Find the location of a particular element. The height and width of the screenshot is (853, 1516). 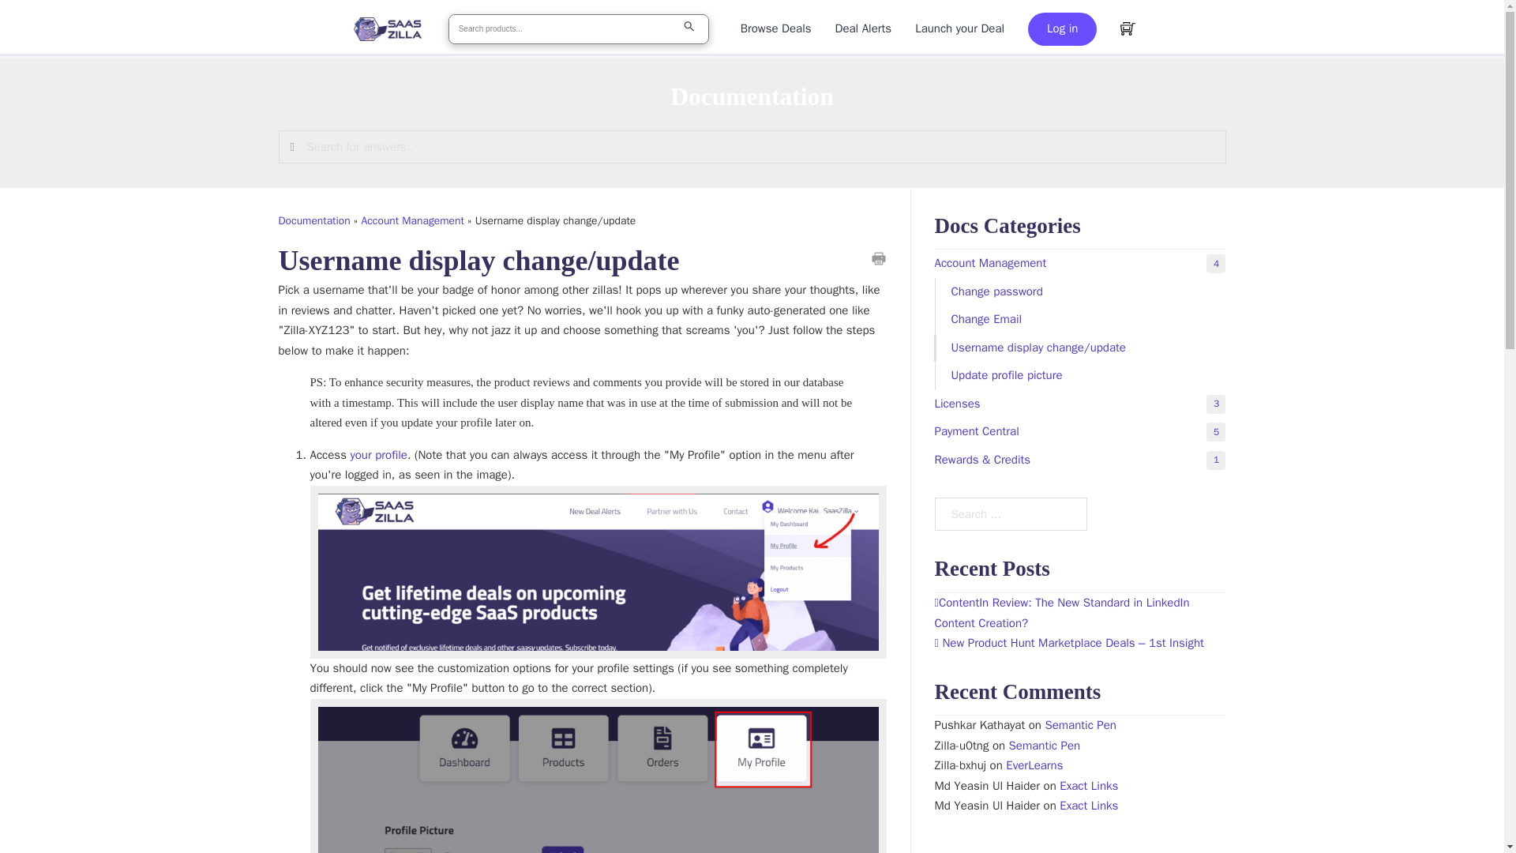

Launch your Deal is located at coordinates (959, 28).